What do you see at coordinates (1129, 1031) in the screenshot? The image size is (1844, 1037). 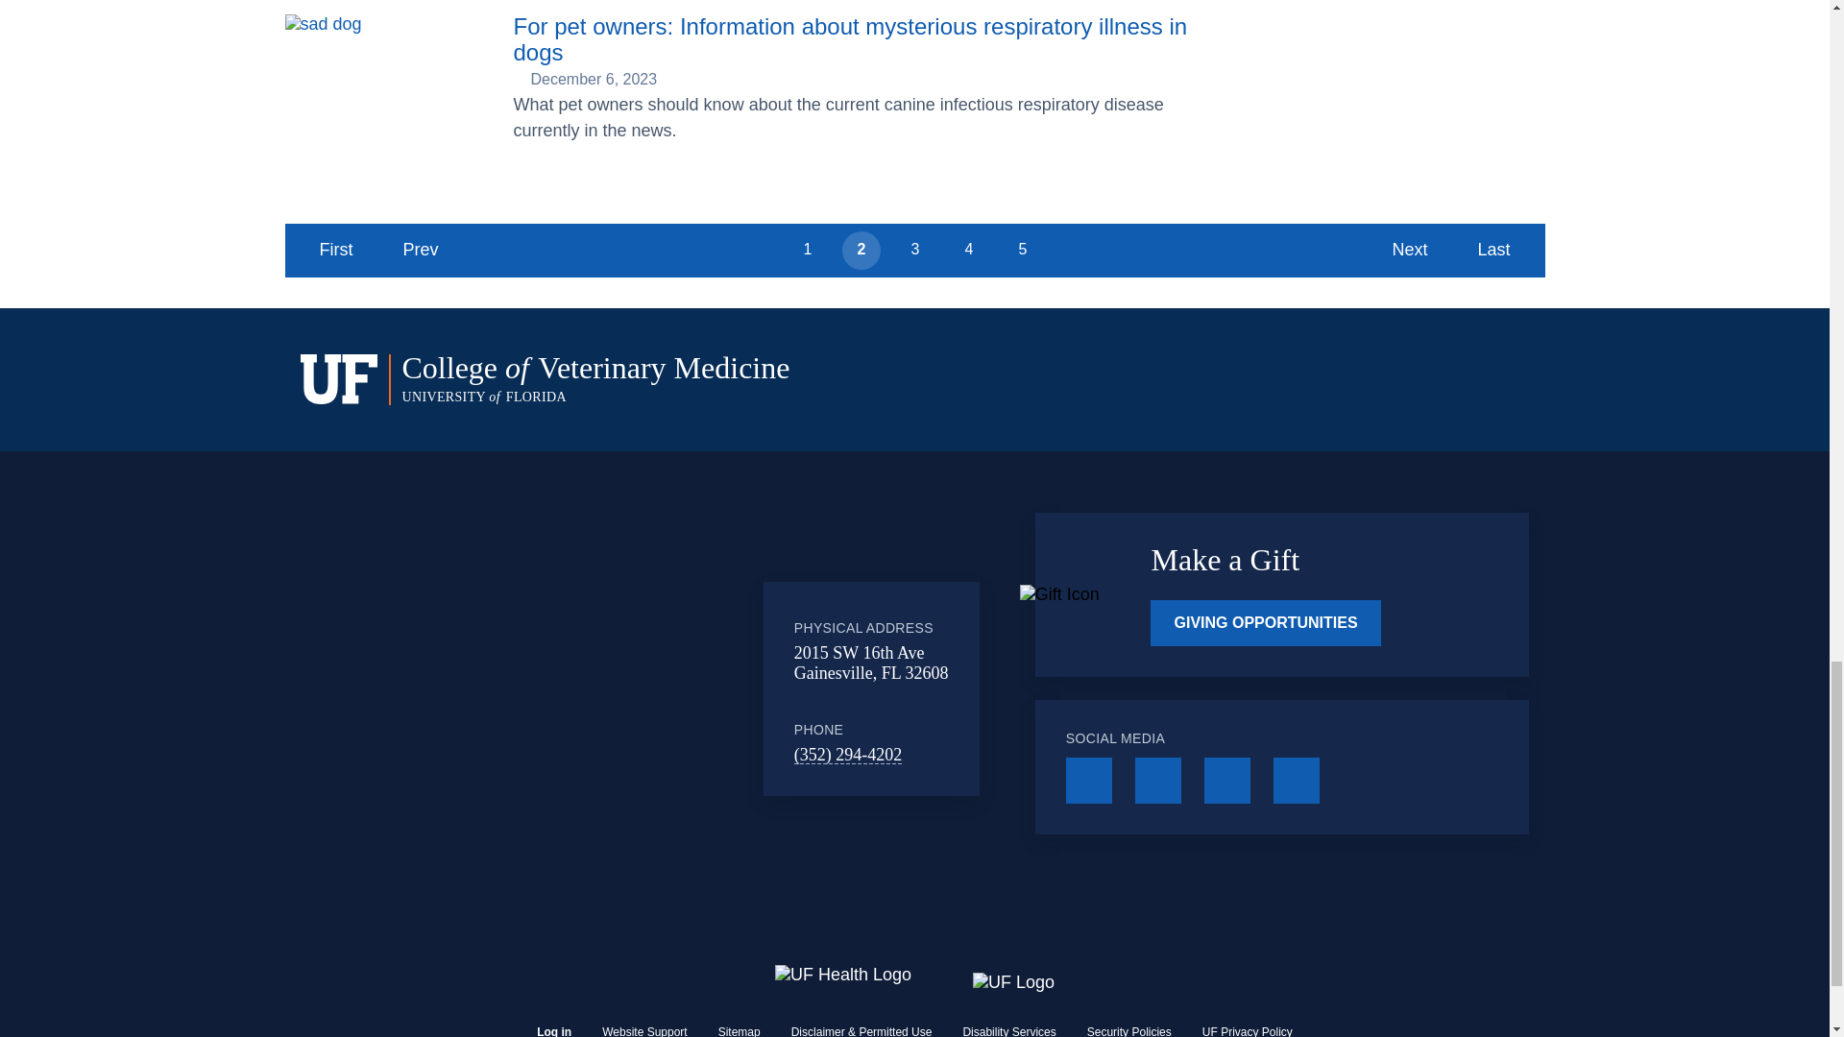 I see `Security Policies` at bounding box center [1129, 1031].